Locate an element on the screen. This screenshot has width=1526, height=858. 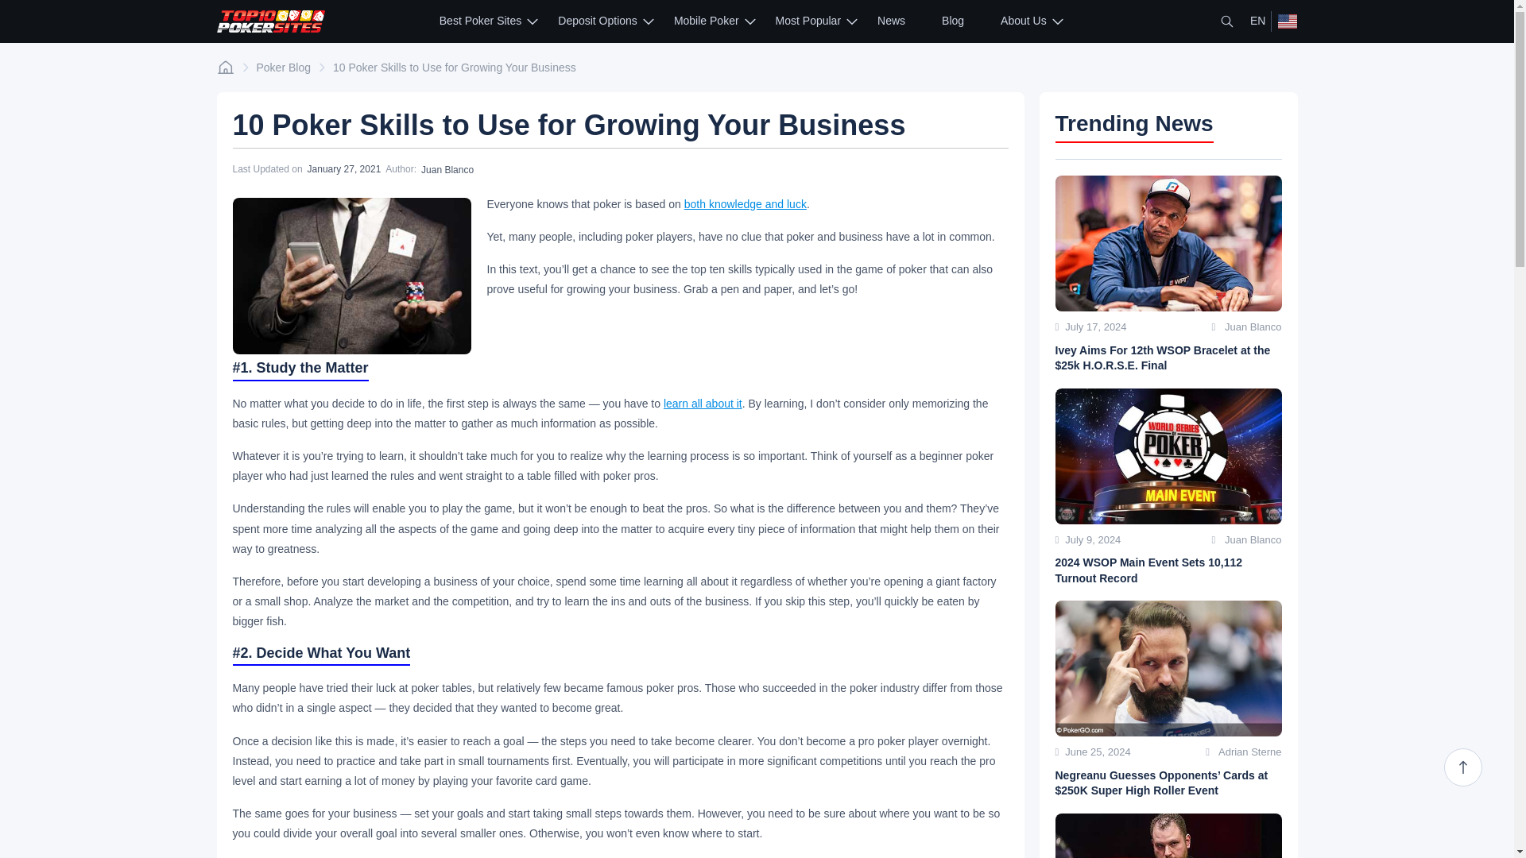
Home is located at coordinates (224, 68).